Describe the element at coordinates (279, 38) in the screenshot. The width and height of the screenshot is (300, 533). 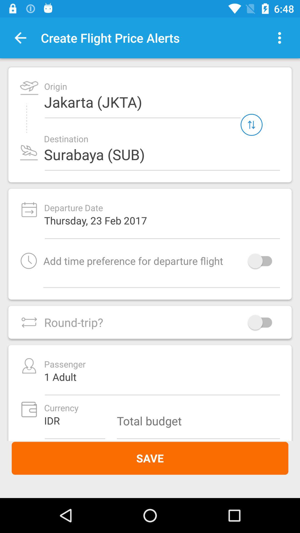
I see `more information` at that location.